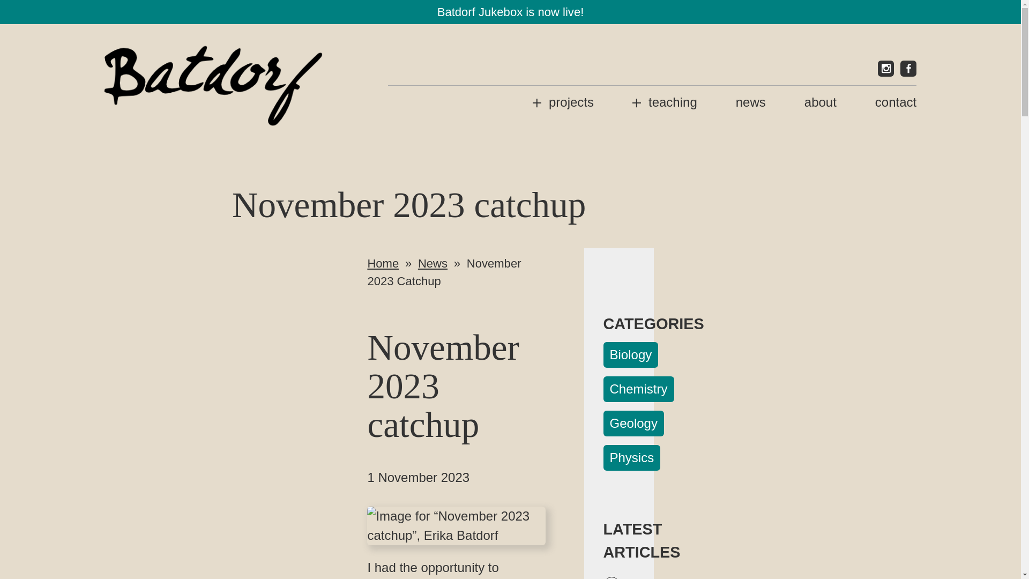  I want to click on News, so click(433, 264).